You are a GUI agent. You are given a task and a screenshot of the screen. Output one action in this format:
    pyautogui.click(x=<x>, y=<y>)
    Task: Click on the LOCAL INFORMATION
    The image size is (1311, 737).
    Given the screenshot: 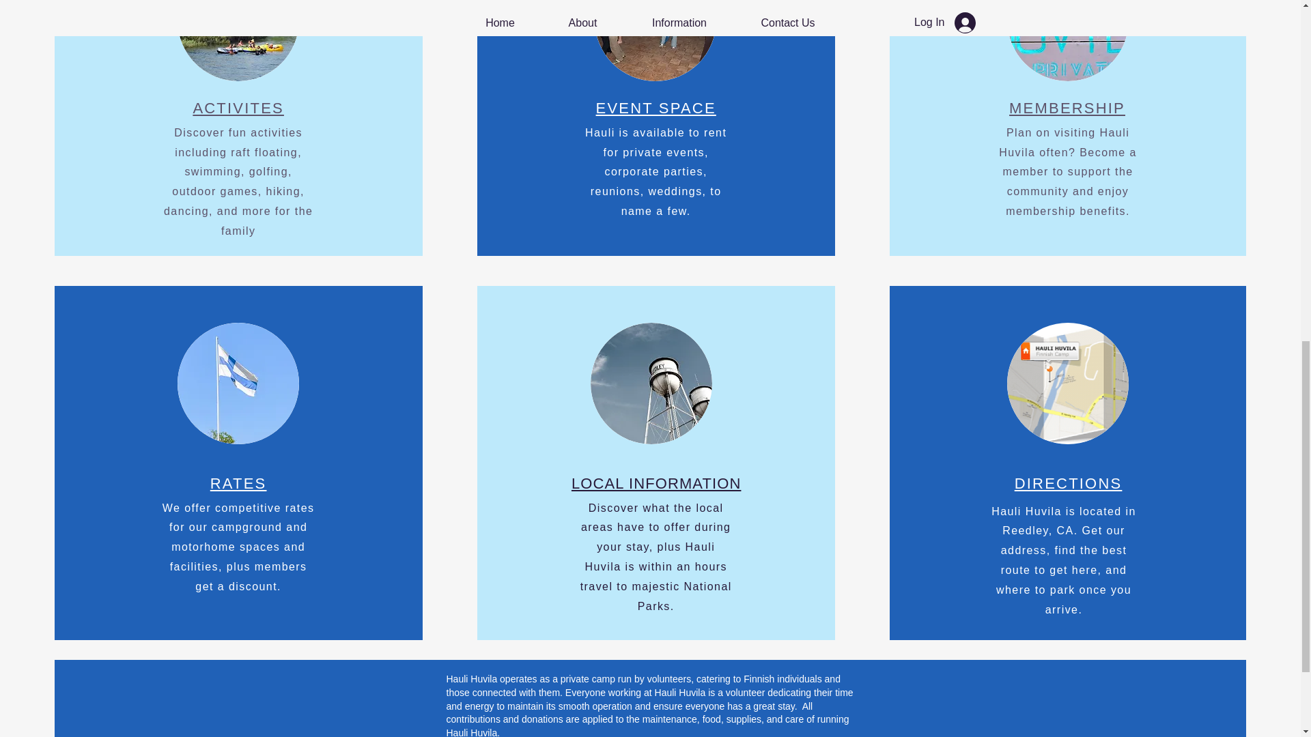 What is the action you would take?
    pyautogui.click(x=657, y=483)
    